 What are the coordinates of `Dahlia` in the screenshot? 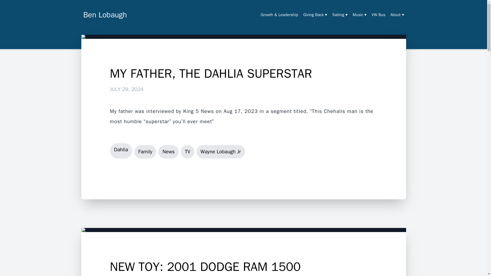 It's located at (121, 151).